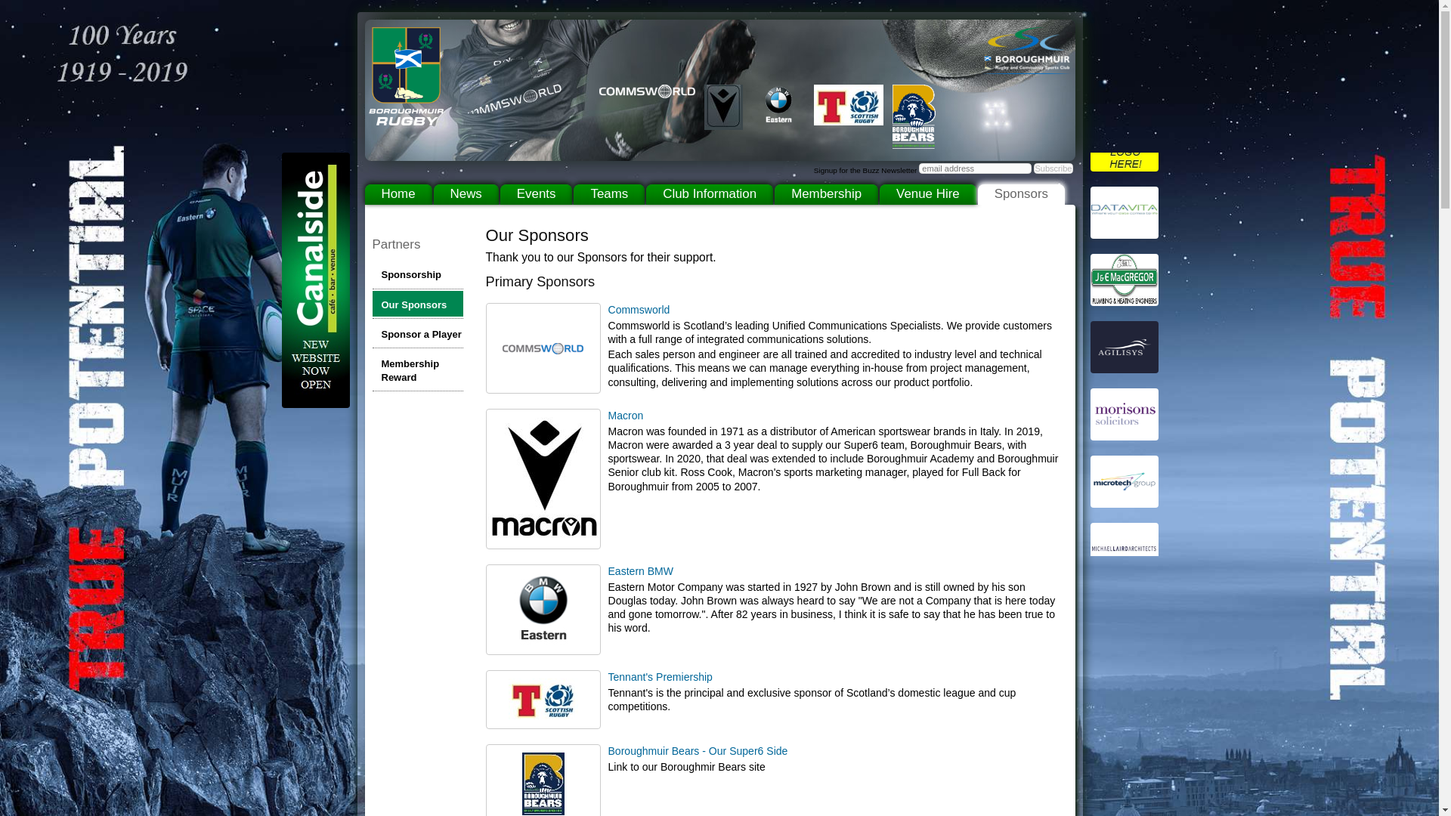 This screenshot has width=1451, height=816. I want to click on Venue Hire, so click(928, 195).